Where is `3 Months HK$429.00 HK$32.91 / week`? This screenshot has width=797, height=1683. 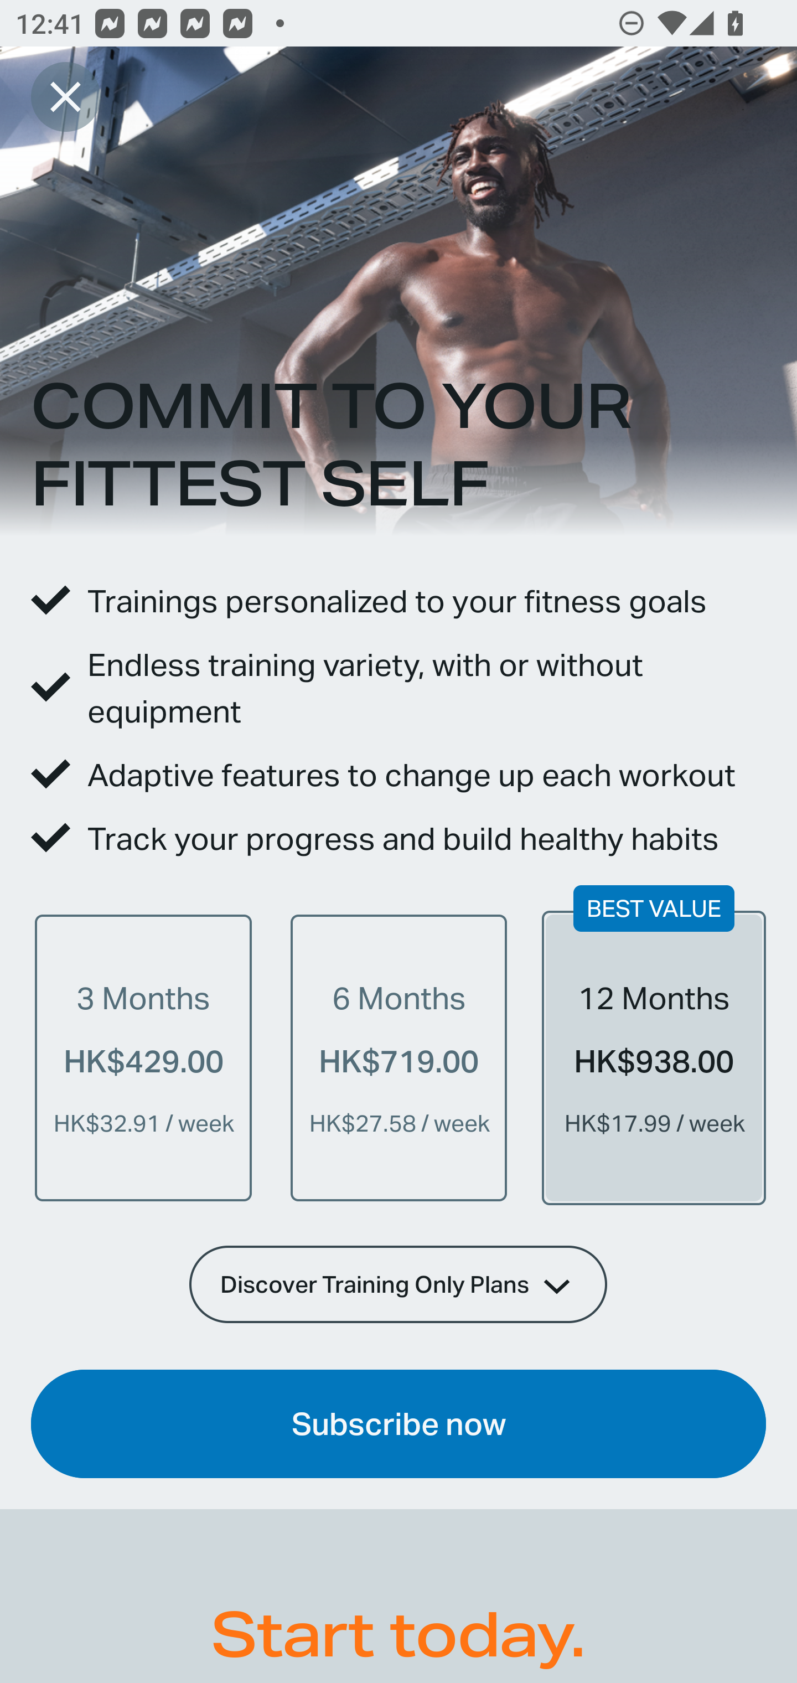
3 Months HK$429.00 HK$32.91 / week is located at coordinates (143, 1057).